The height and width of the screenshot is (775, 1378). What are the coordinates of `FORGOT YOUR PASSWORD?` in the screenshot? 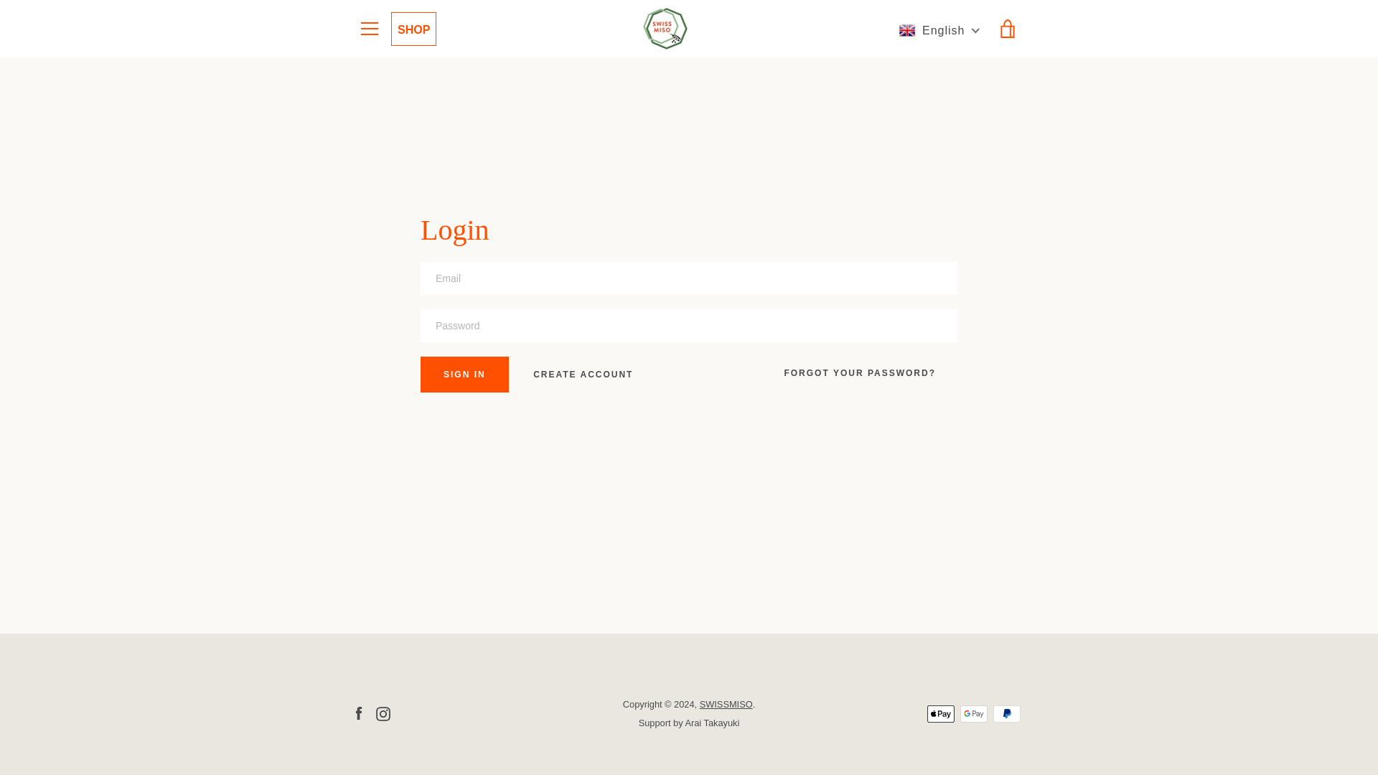 It's located at (860, 373).